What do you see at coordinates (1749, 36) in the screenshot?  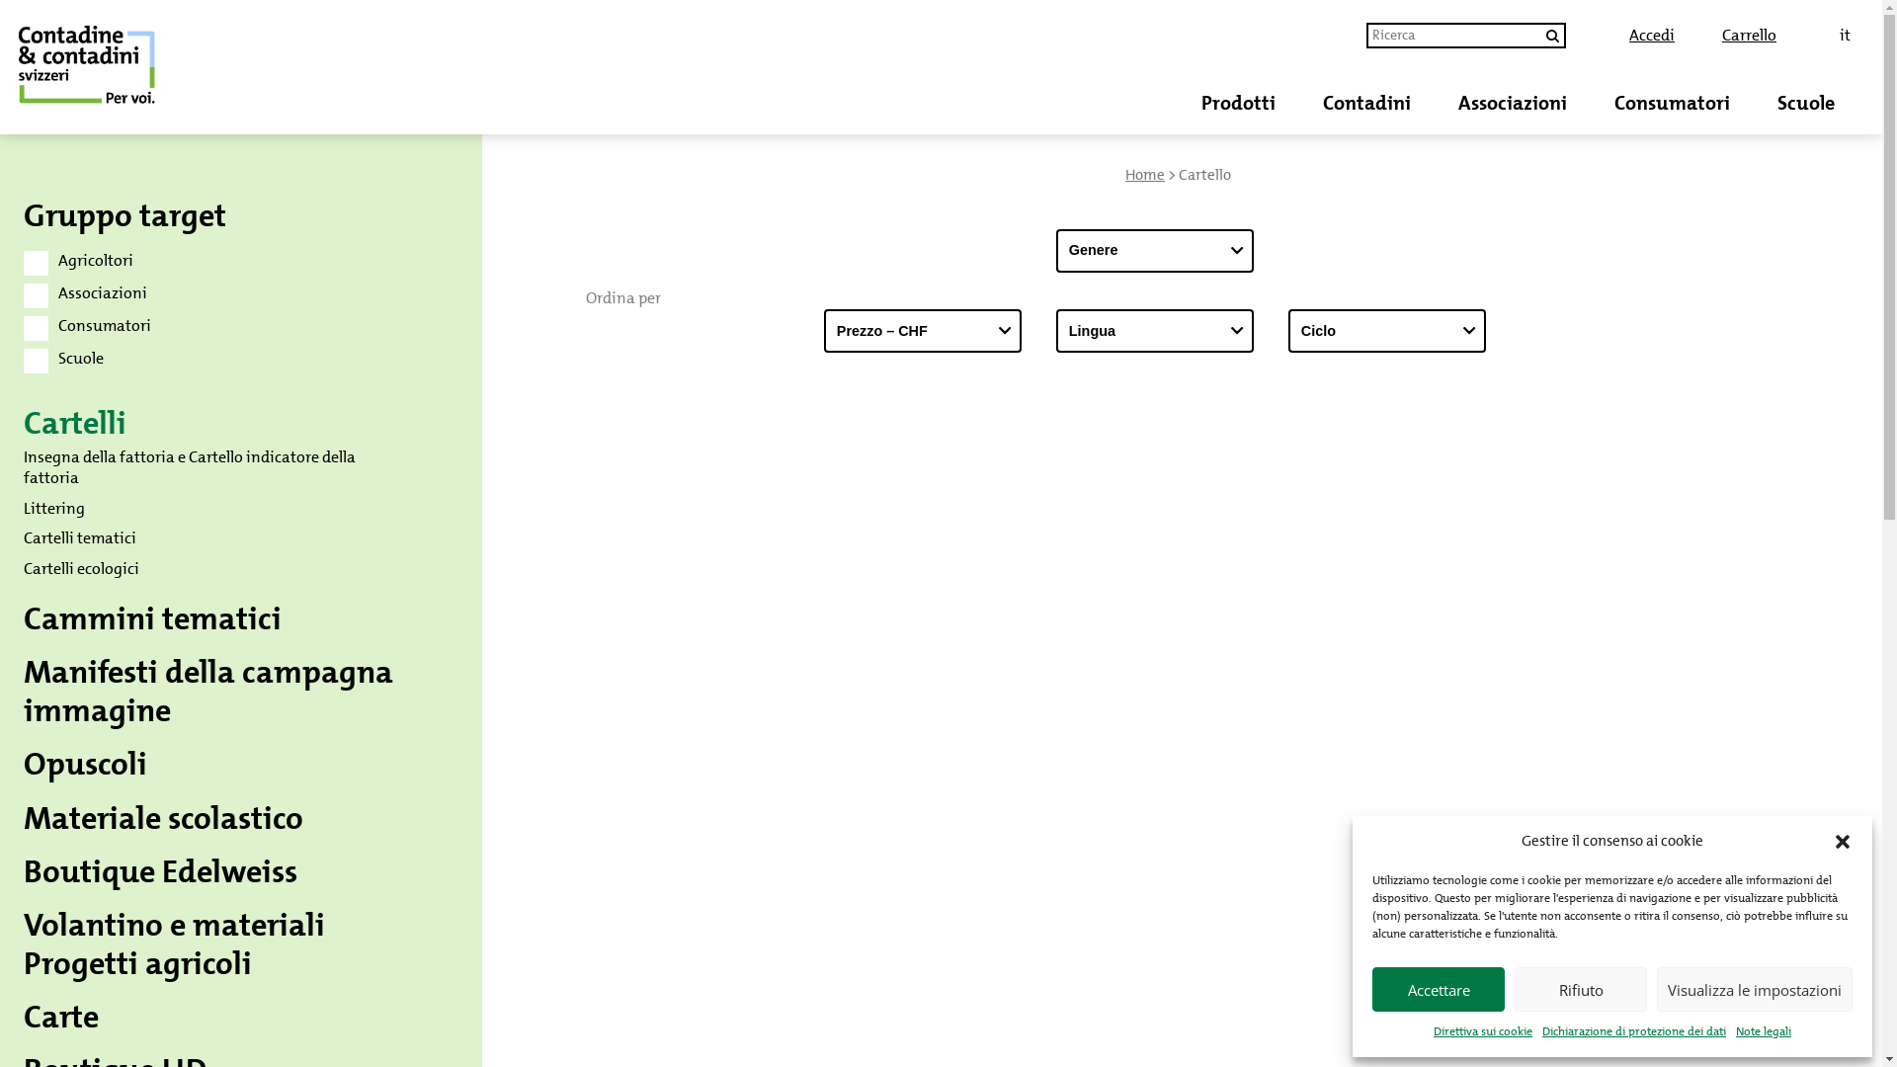 I see `Carrello` at bounding box center [1749, 36].